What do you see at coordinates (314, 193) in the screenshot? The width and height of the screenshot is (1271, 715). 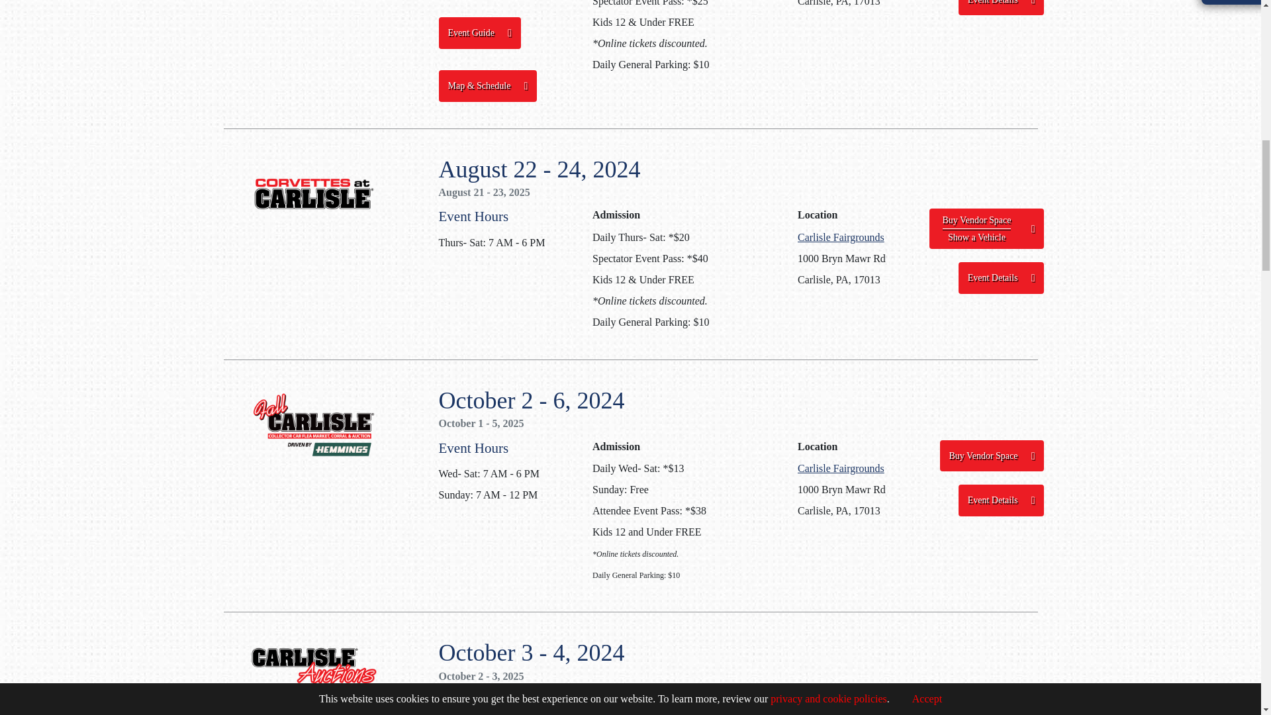 I see `Corvettes at Carlisle` at bounding box center [314, 193].